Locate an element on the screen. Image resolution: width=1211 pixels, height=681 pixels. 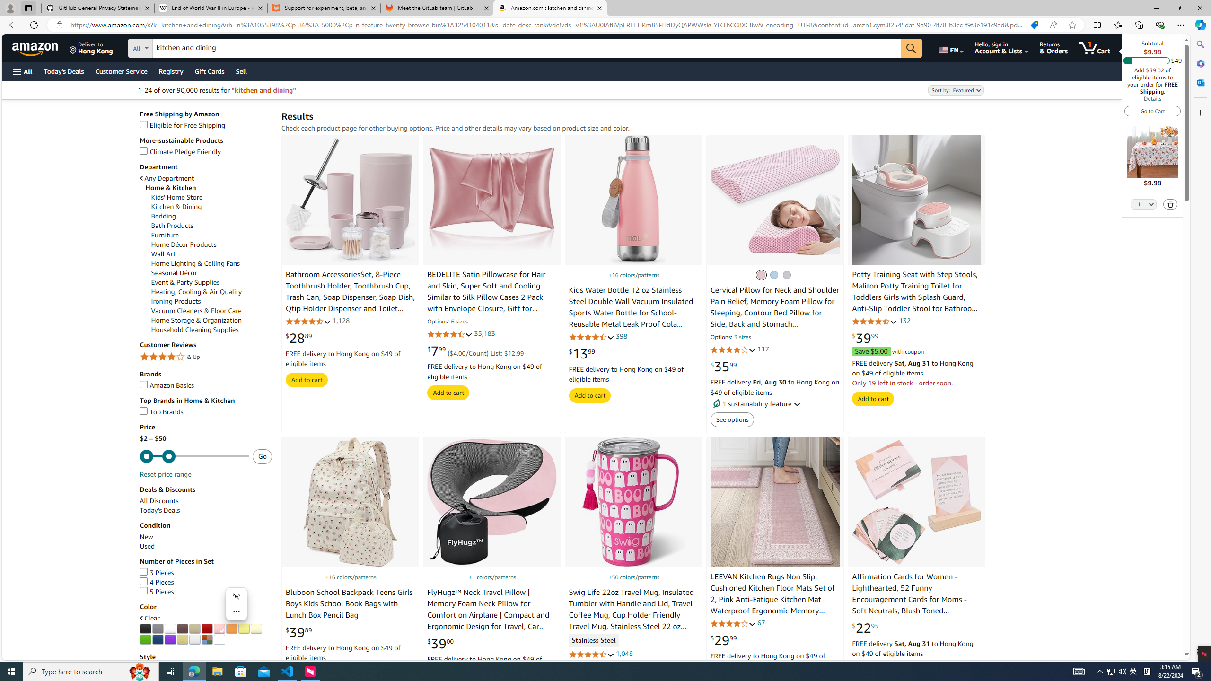
+1 colors/patterns is located at coordinates (493, 577).